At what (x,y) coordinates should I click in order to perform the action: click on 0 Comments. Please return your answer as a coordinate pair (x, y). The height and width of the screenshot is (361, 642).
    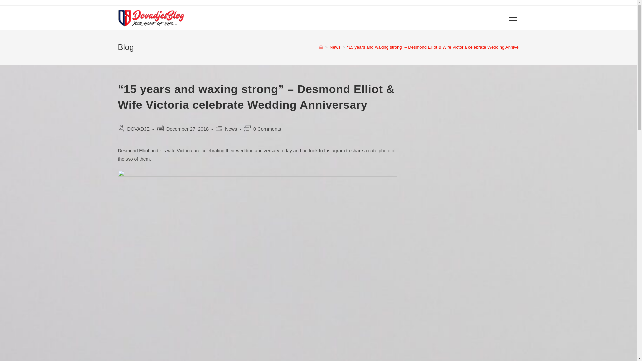
    Looking at the image, I should click on (267, 129).